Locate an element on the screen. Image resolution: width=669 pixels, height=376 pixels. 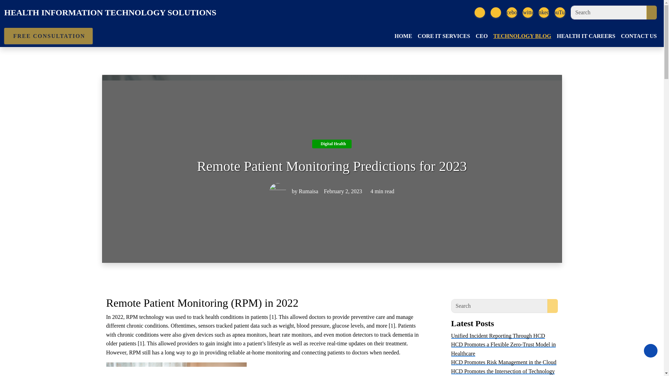
HEALTH IT CAREERS is located at coordinates (586, 36).